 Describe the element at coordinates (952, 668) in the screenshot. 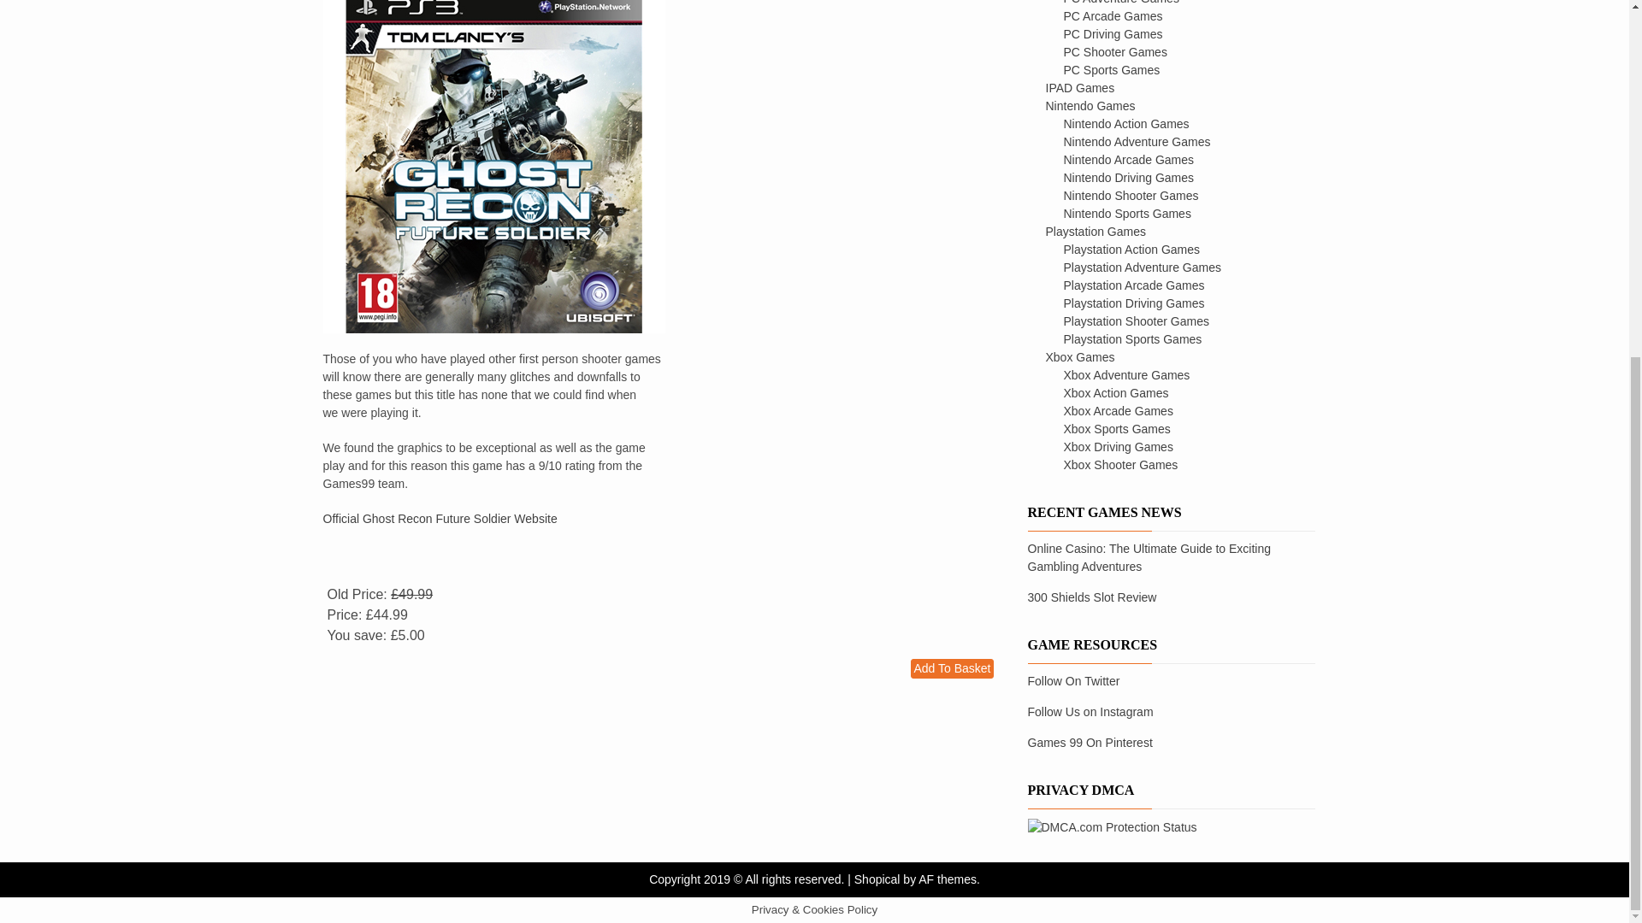

I see `Add To Basket` at that location.